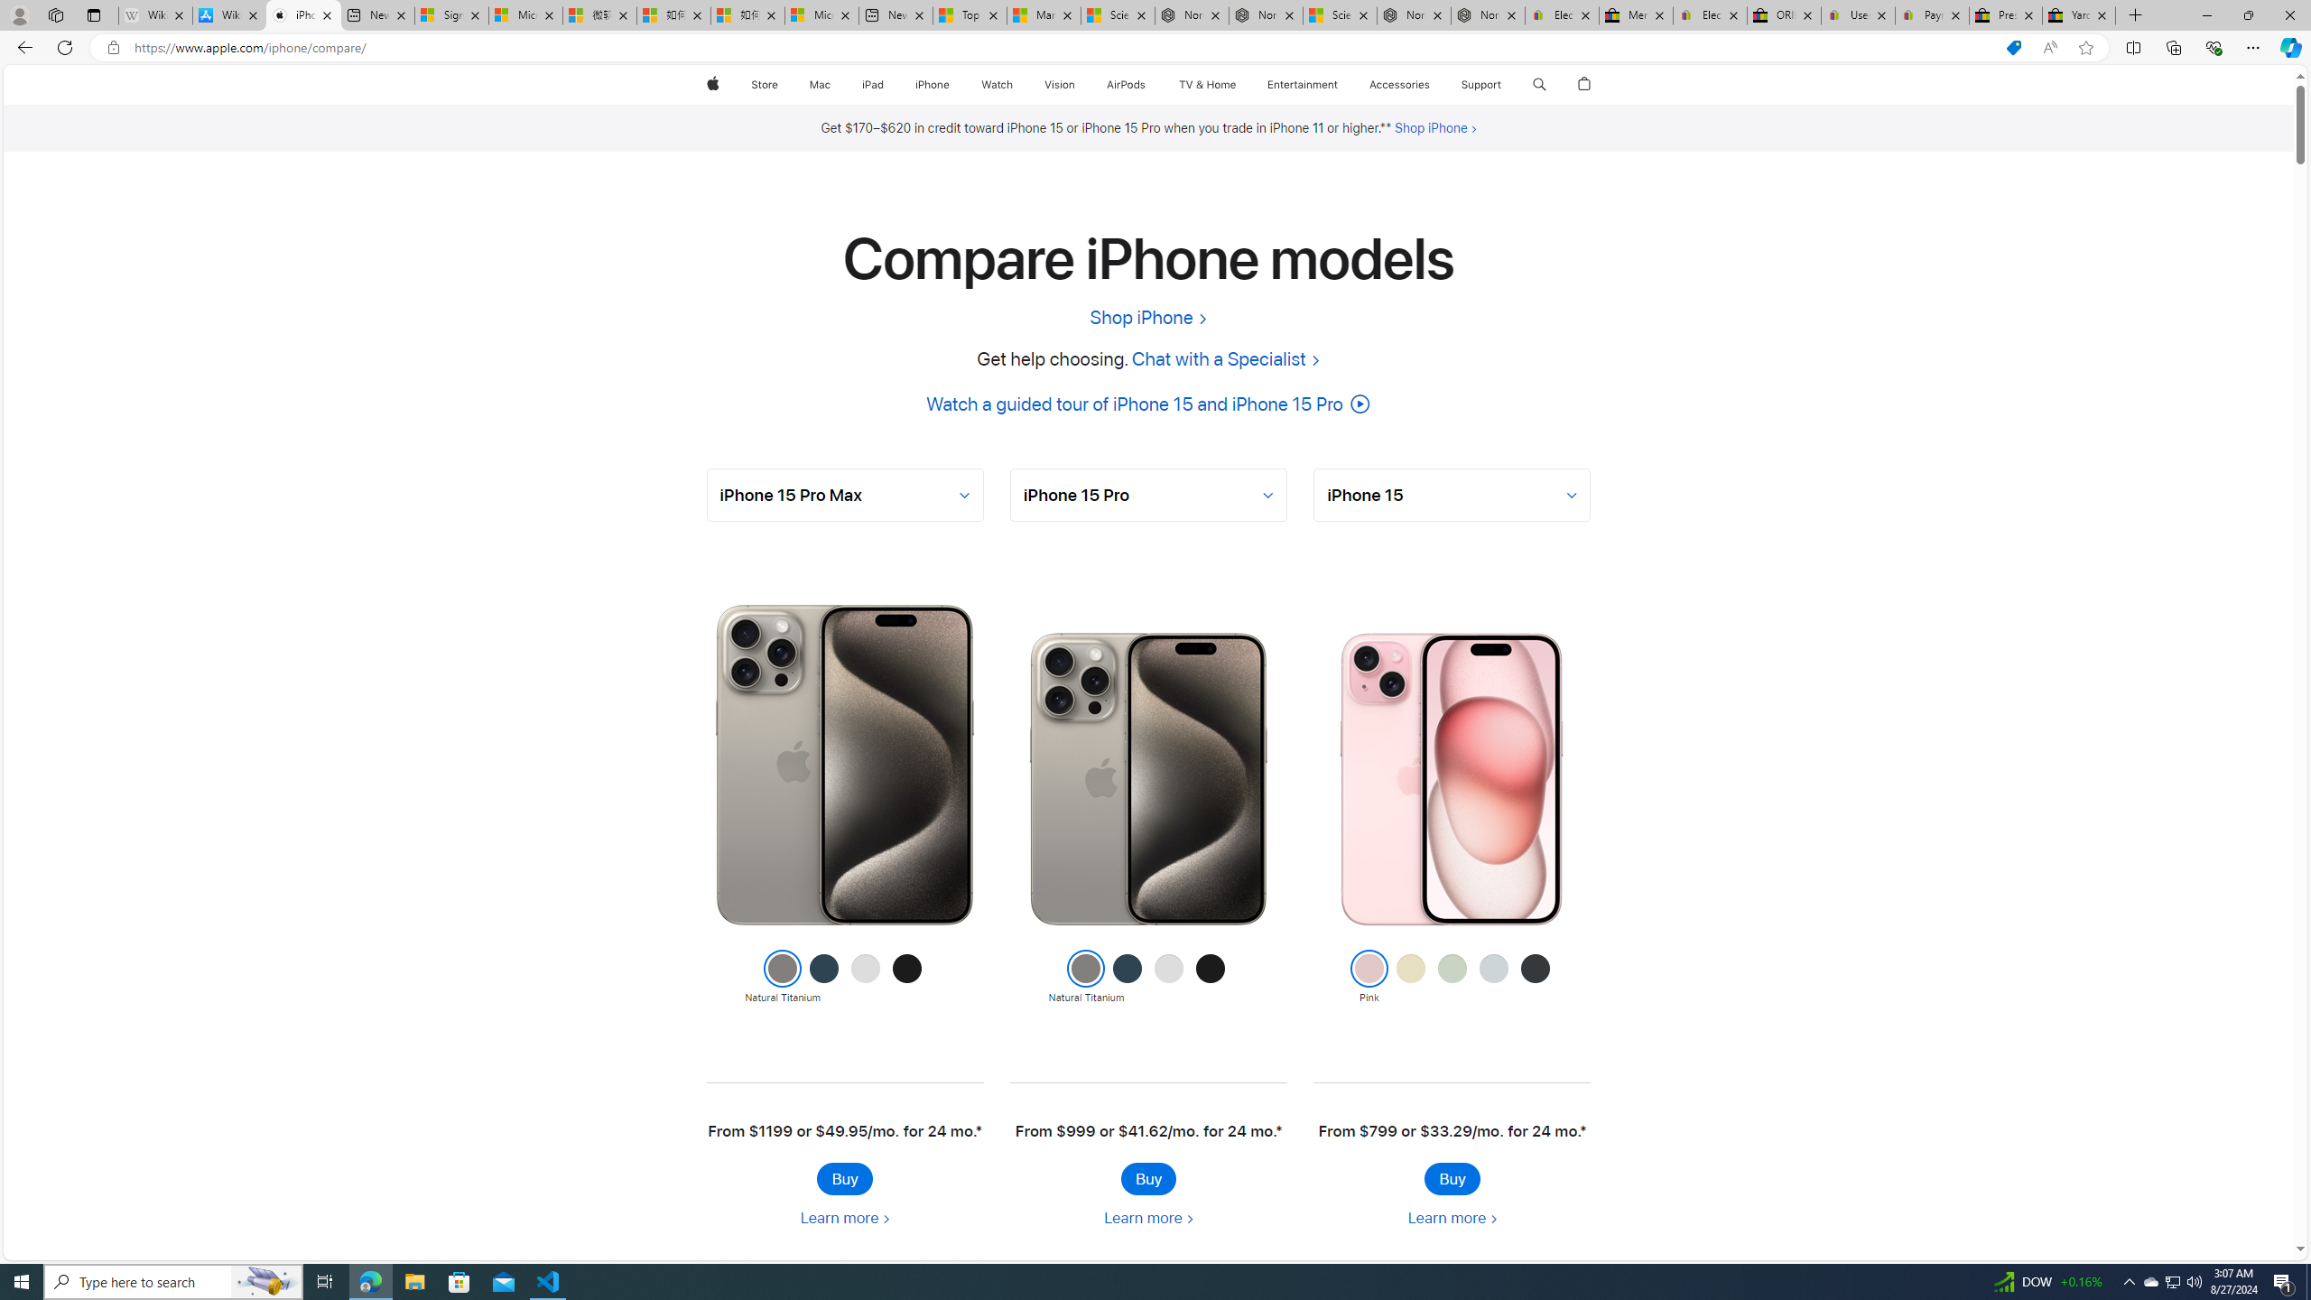 The height and width of the screenshot is (1300, 2311). Describe the element at coordinates (1535, 978) in the screenshot. I see `Black` at that location.